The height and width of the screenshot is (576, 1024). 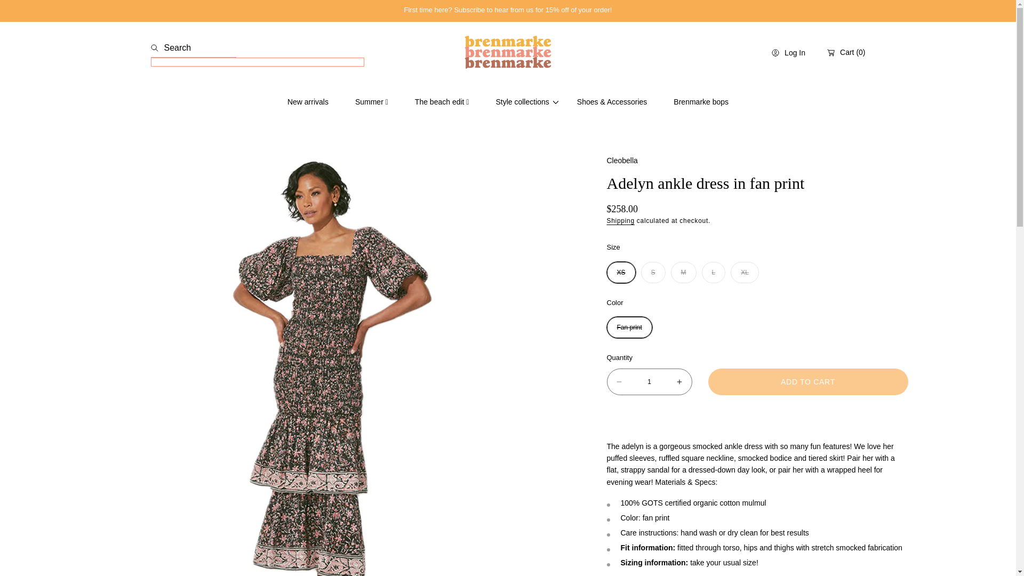 What do you see at coordinates (701, 101) in the screenshot?
I see `Brenmarke bops` at bounding box center [701, 101].